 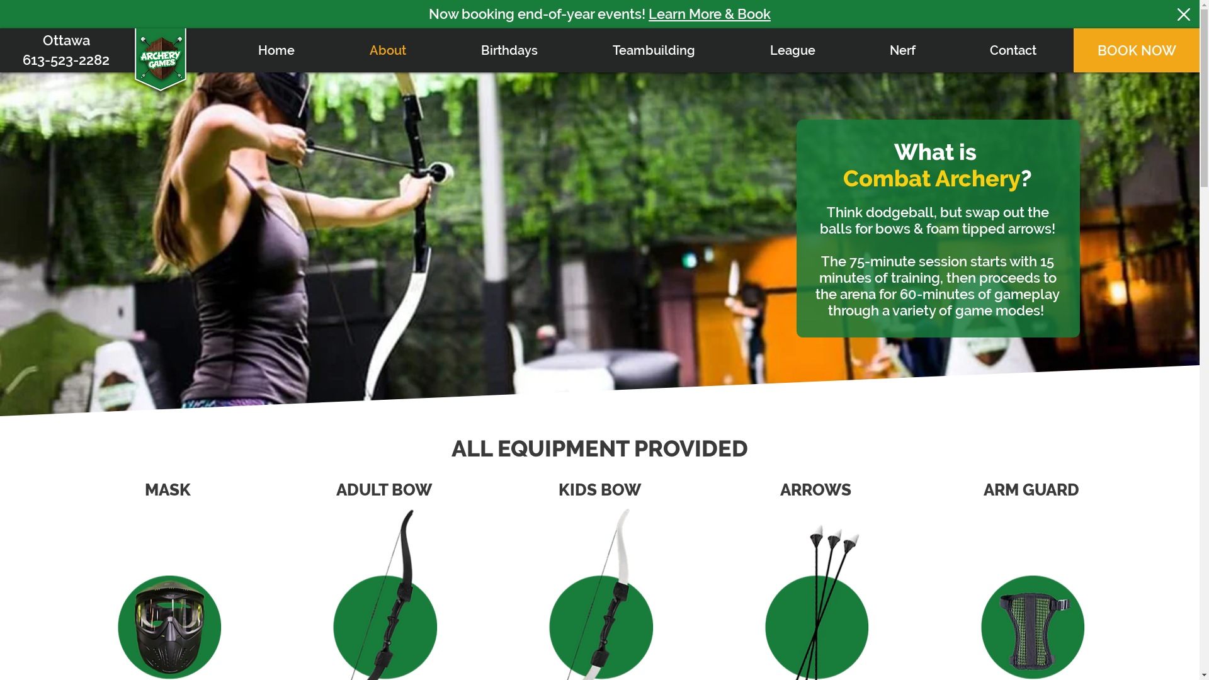 I want to click on Home, so click(x=276, y=50).